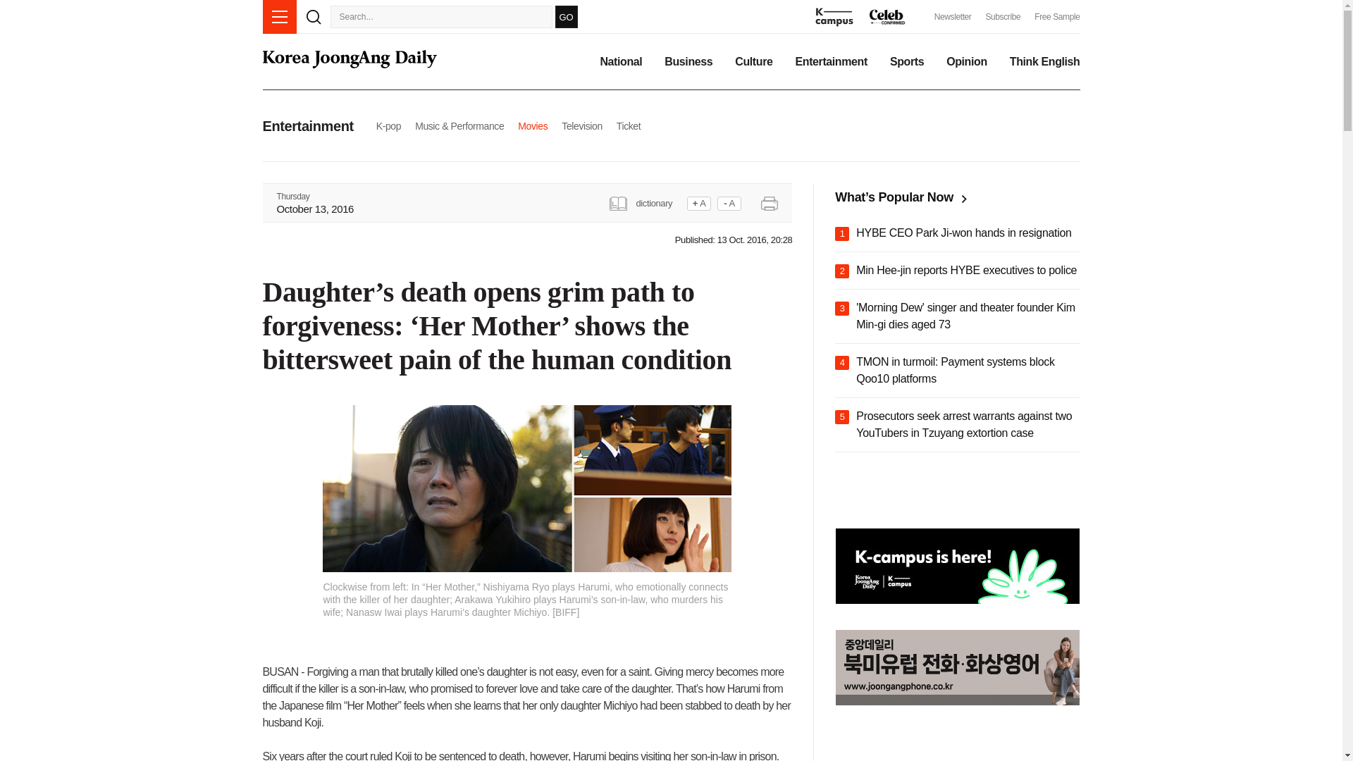 The height and width of the screenshot is (761, 1353). Describe the element at coordinates (1002, 17) in the screenshot. I see `Subscribe` at that location.